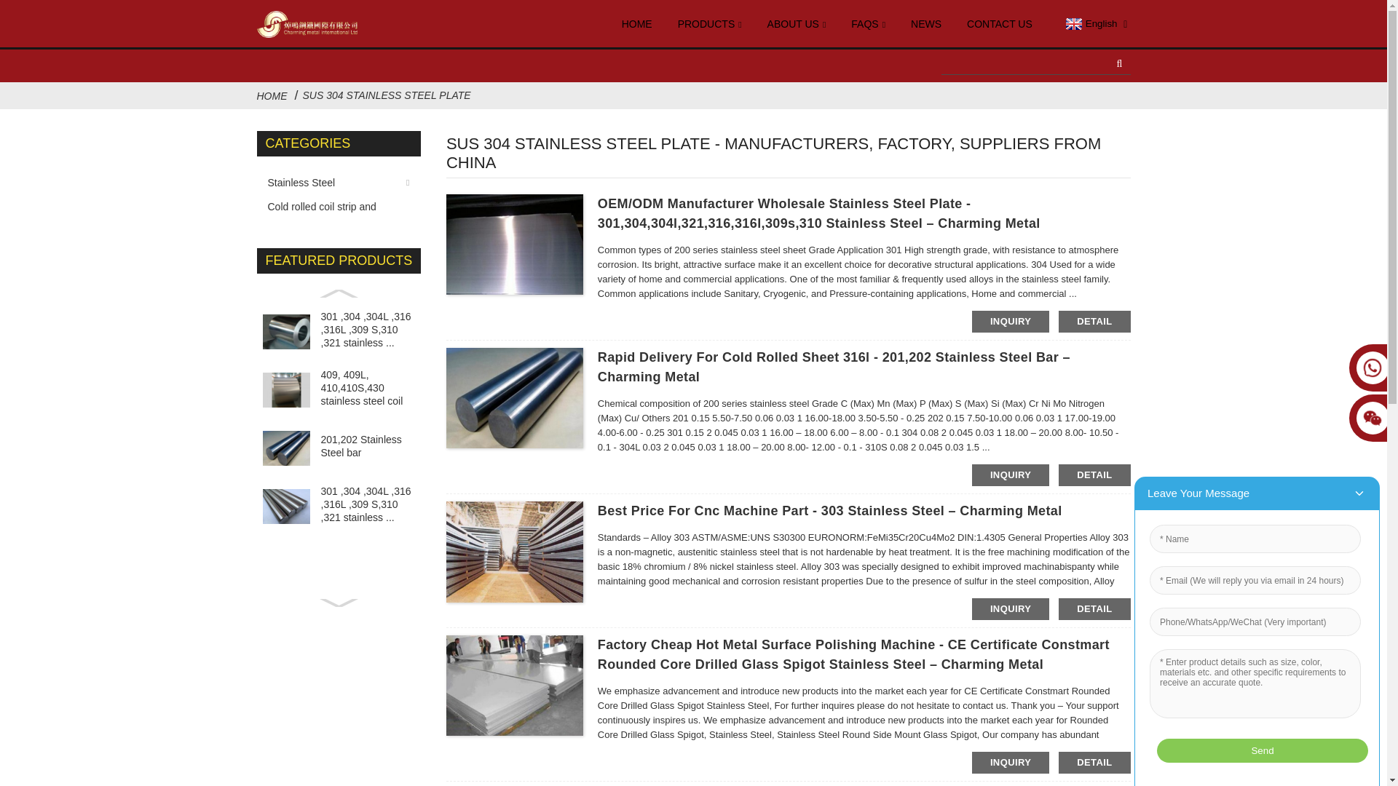 The image size is (1398, 786). What do you see at coordinates (332, 207) in the screenshot?
I see `Cold rolled coil strip and sheet` at bounding box center [332, 207].